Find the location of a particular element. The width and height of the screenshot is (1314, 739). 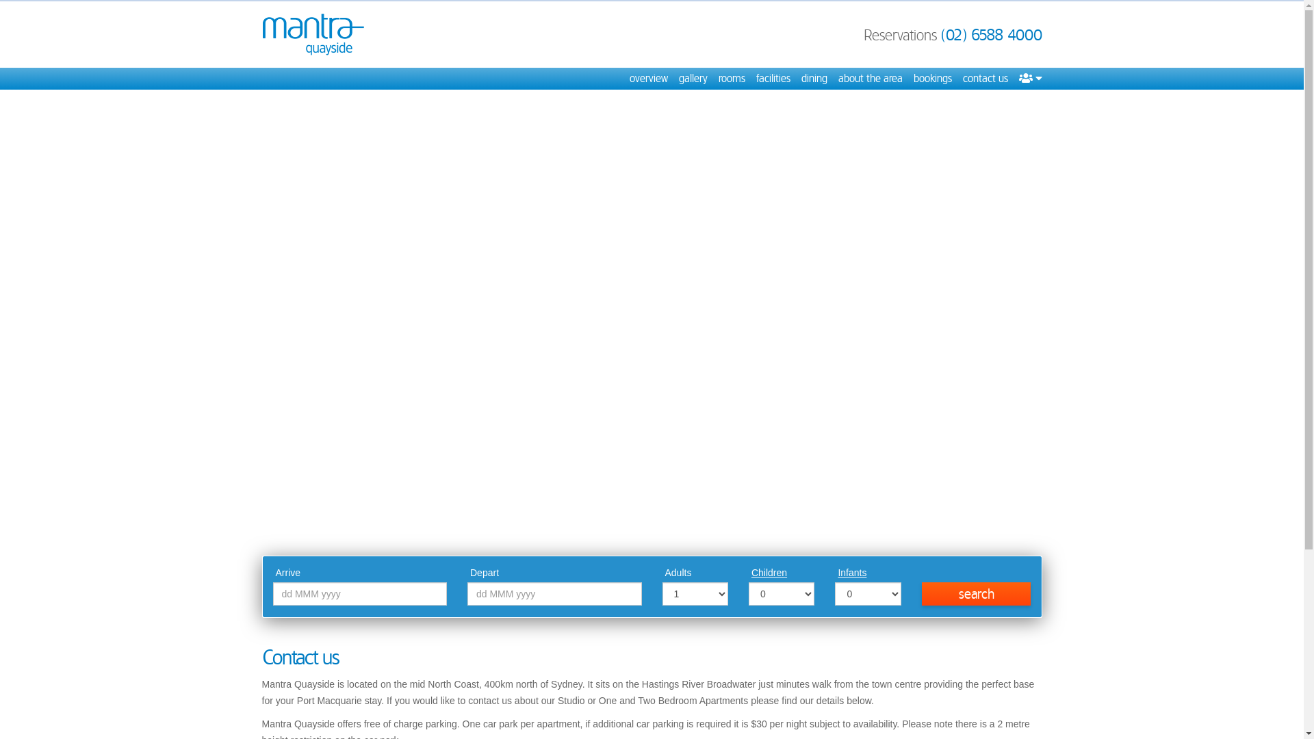

rooms is located at coordinates (732, 79).